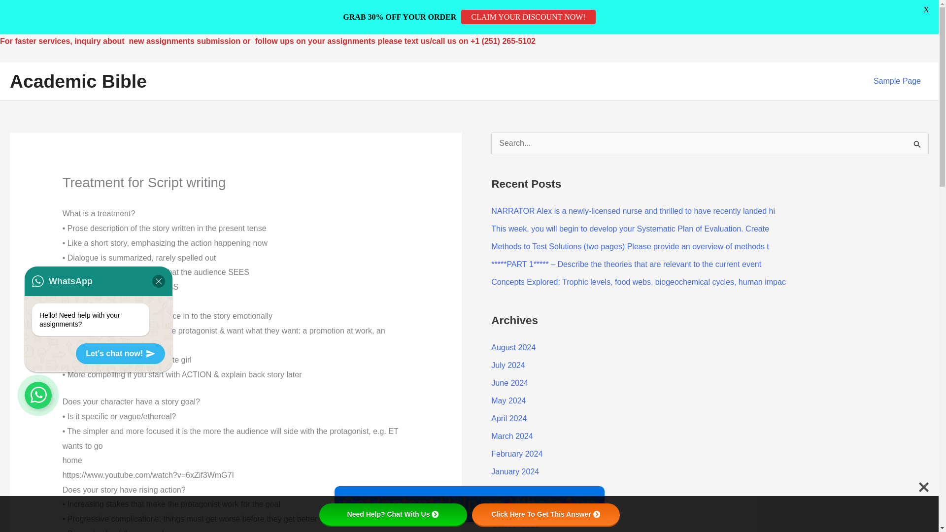  Describe the element at coordinates (519, 506) in the screenshot. I see `November 2023` at that location.